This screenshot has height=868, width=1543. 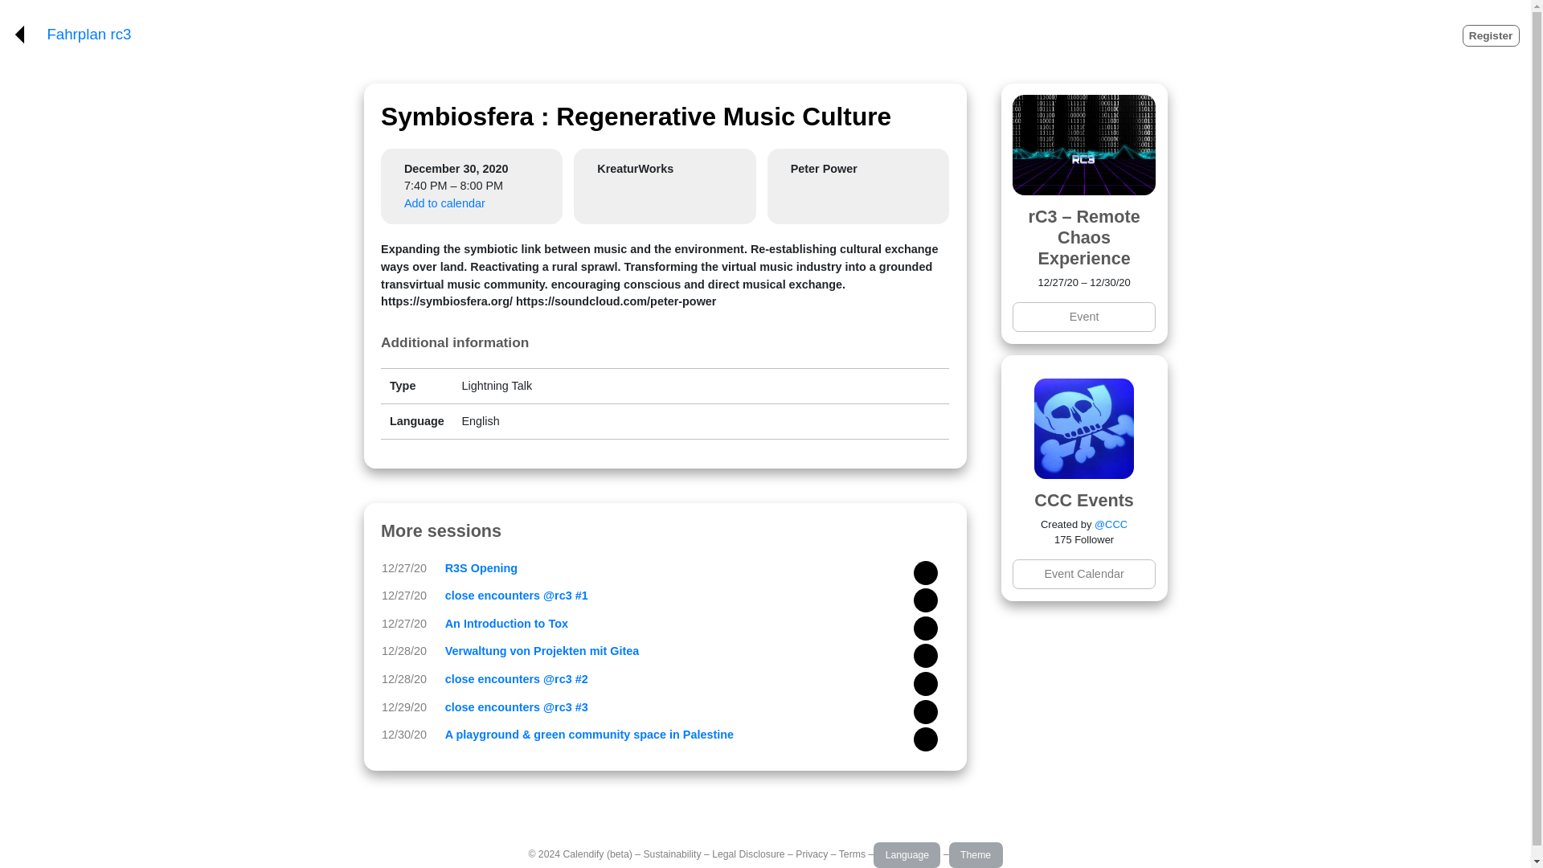 What do you see at coordinates (1492, 35) in the screenshot?
I see `Register` at bounding box center [1492, 35].